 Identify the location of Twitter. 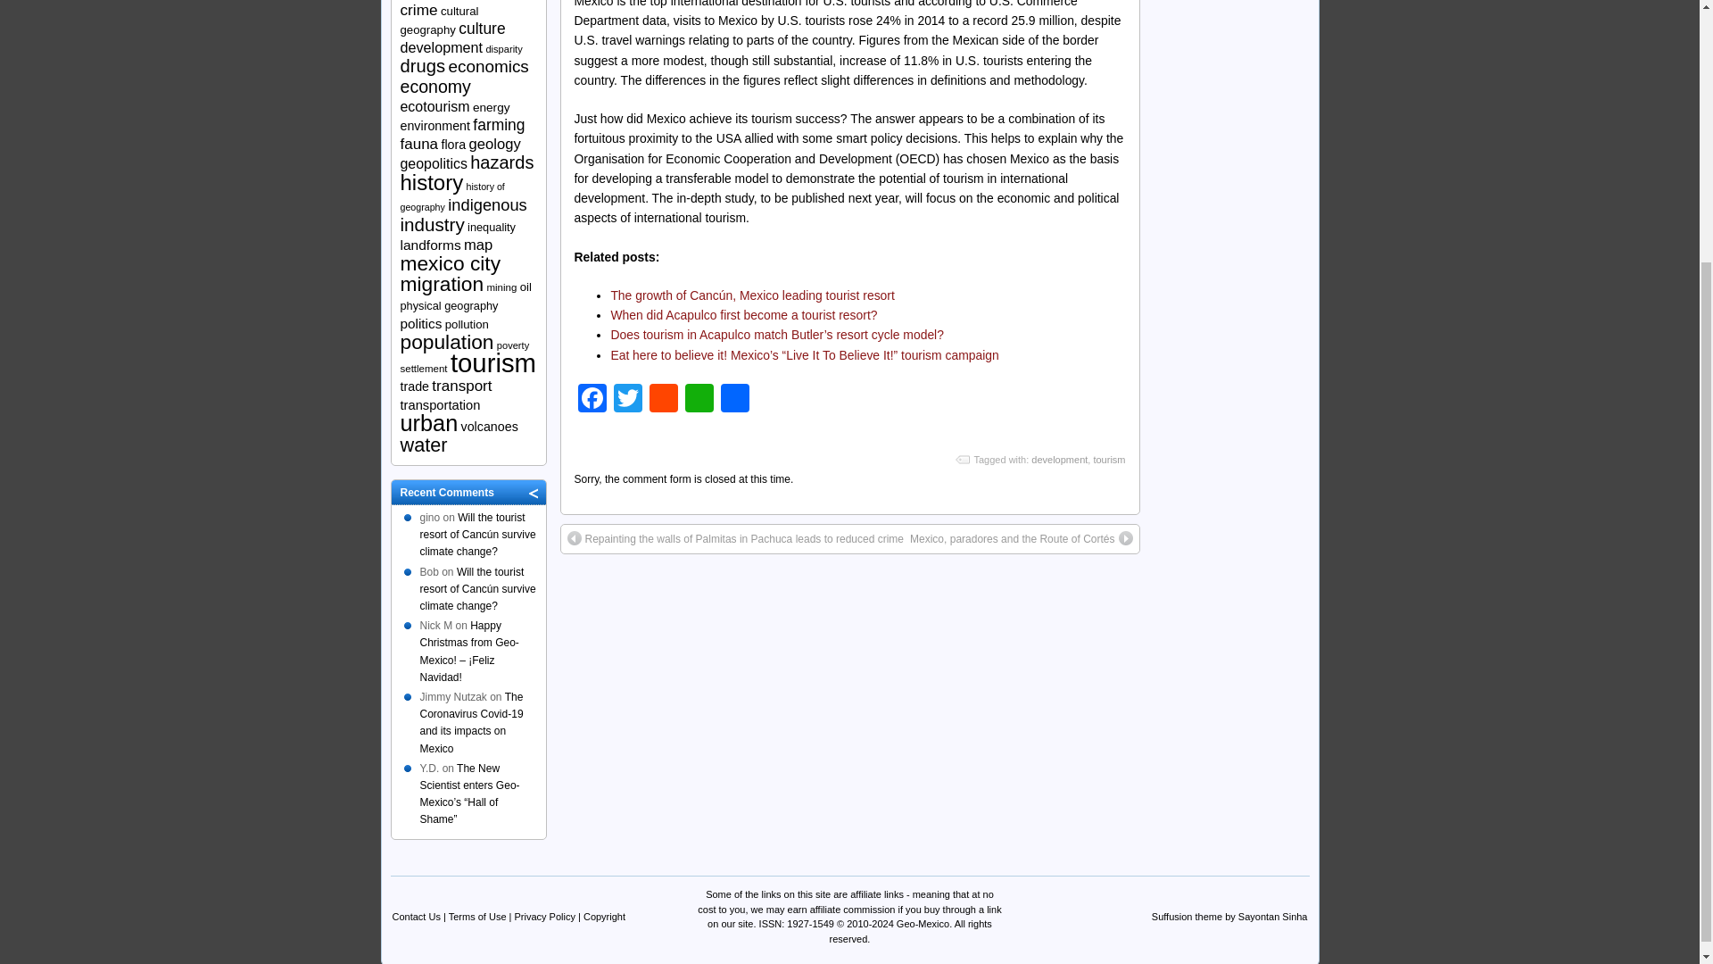
(627, 400).